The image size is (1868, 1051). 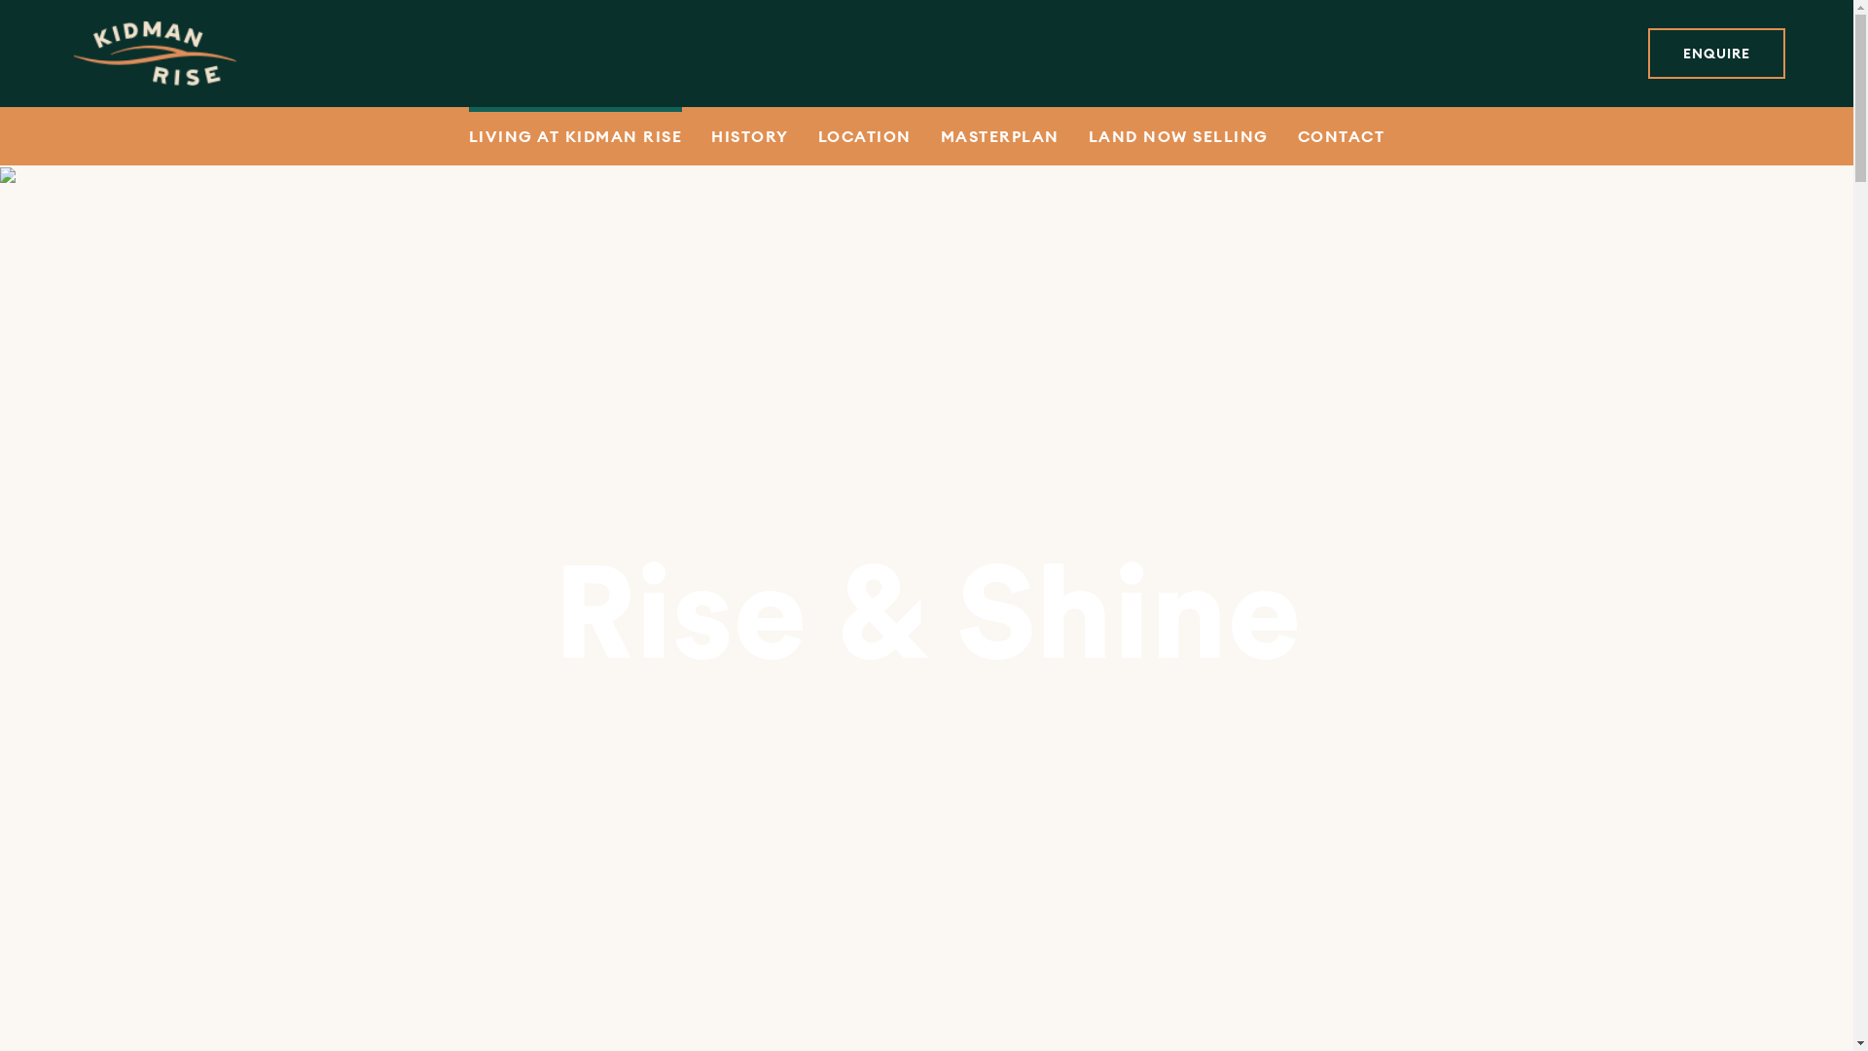 I want to click on LOCATION, so click(x=865, y=136).